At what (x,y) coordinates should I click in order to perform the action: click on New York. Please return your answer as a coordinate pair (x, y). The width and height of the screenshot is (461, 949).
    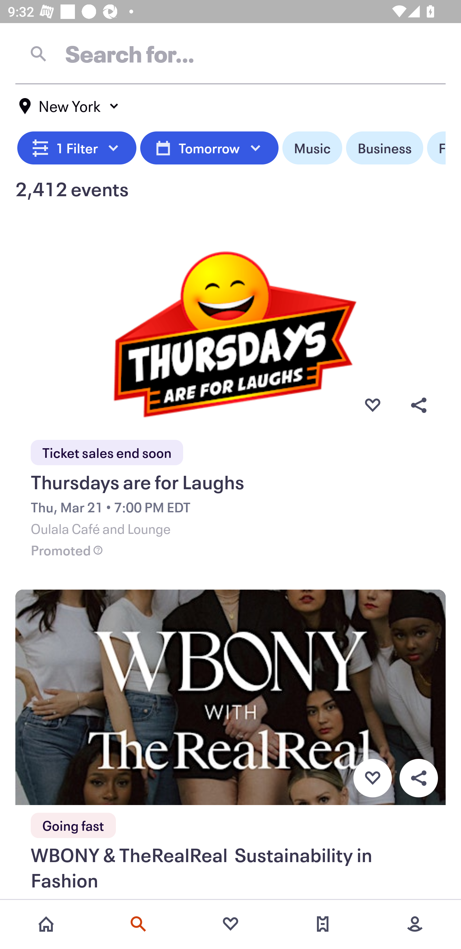
    Looking at the image, I should click on (69, 106).